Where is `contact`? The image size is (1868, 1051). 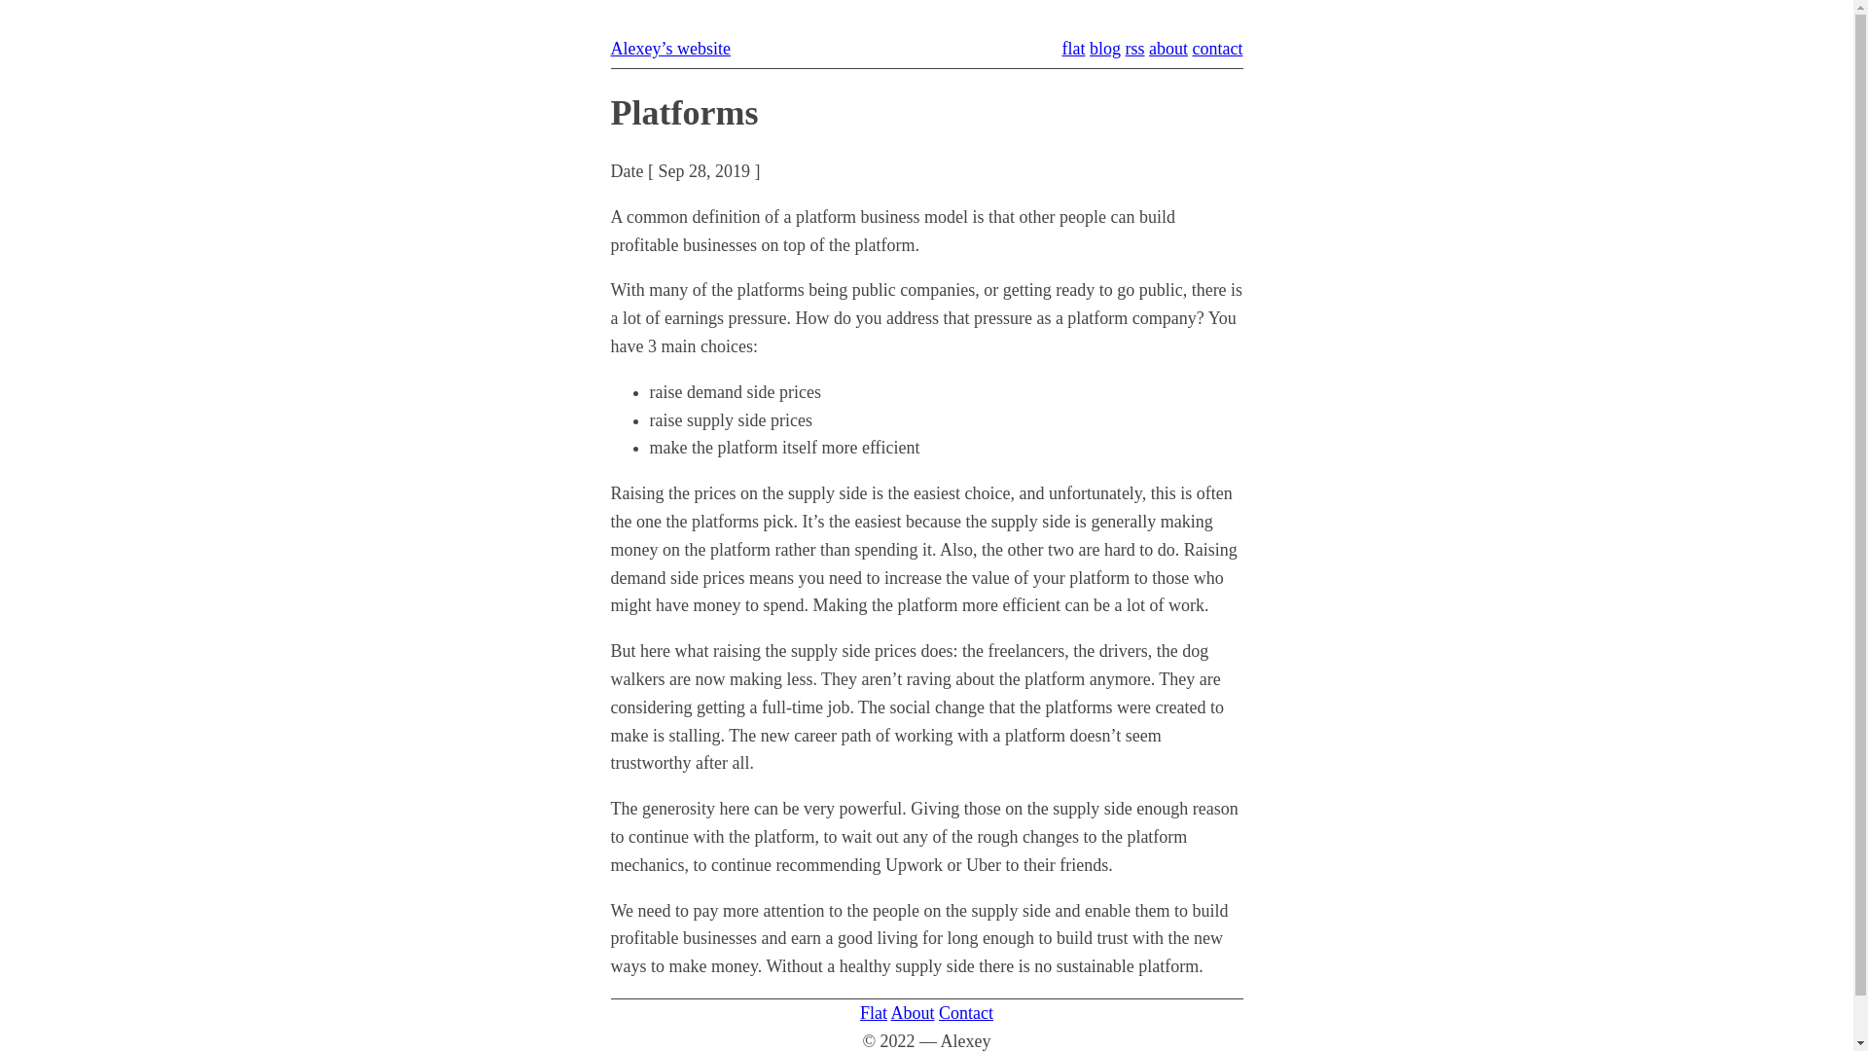 contact is located at coordinates (1218, 49).